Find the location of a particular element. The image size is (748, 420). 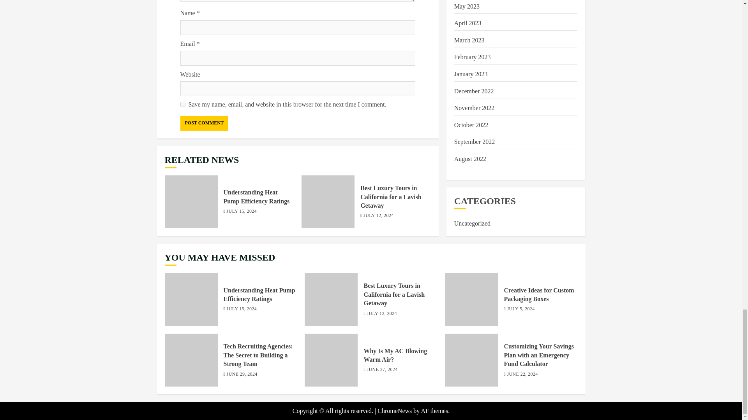

Best Luxury Tours in California for a Lavish Getaway is located at coordinates (391, 197).